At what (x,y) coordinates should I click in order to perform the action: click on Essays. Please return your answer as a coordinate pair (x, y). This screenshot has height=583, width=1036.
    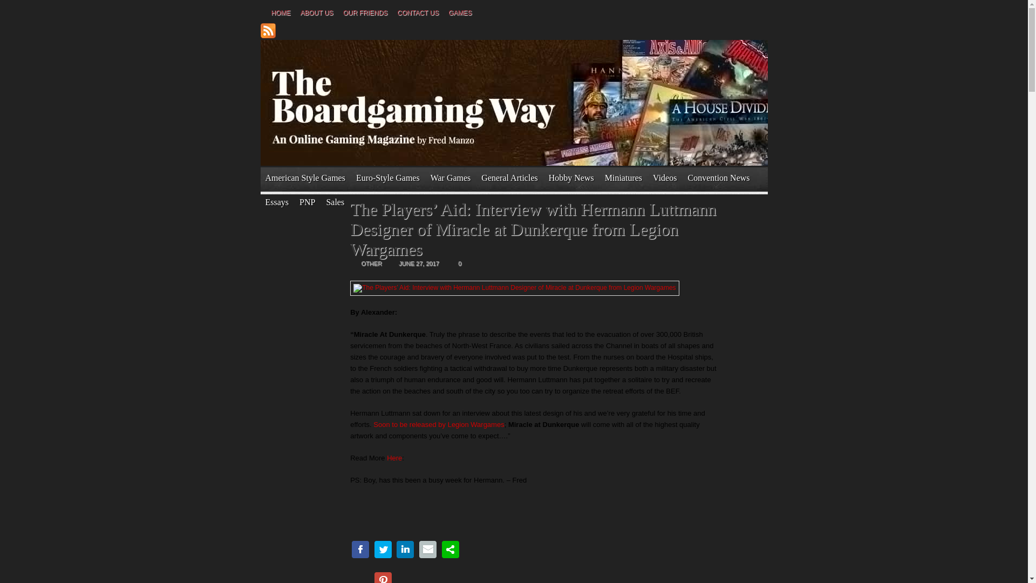
    Looking at the image, I should click on (276, 202).